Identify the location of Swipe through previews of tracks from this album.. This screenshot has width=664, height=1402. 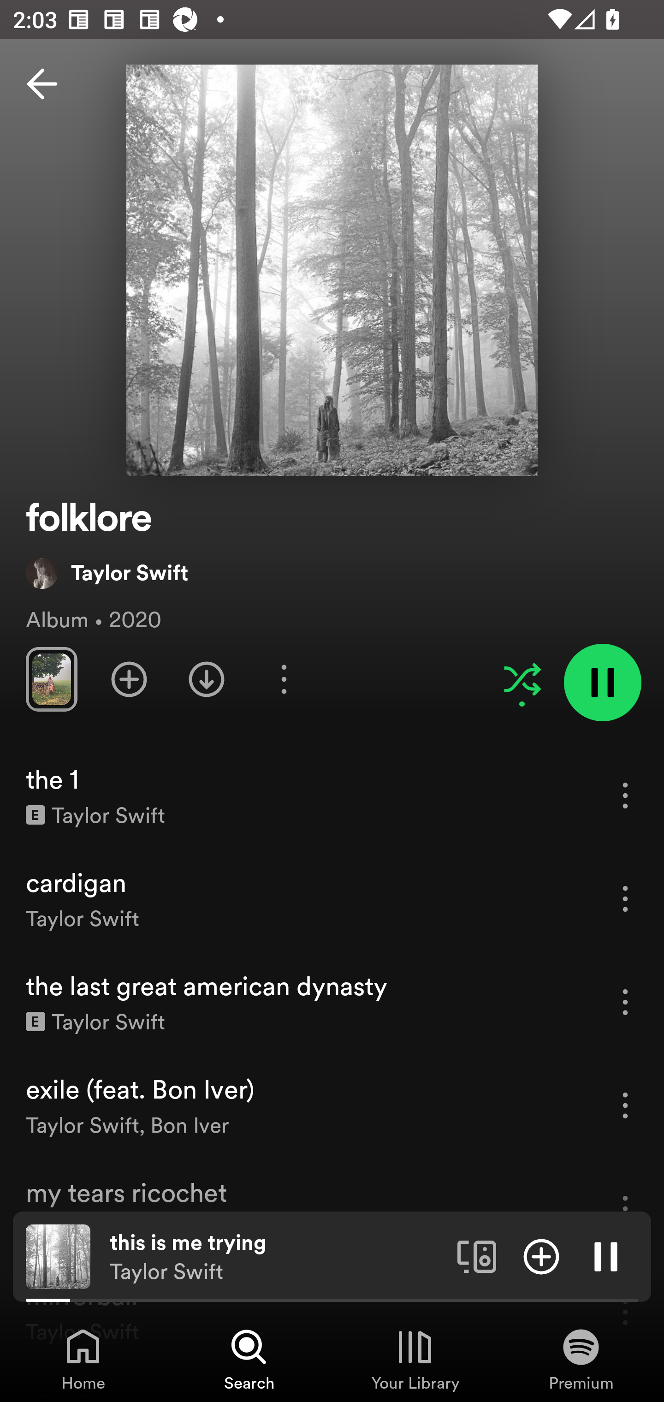
(51, 679).